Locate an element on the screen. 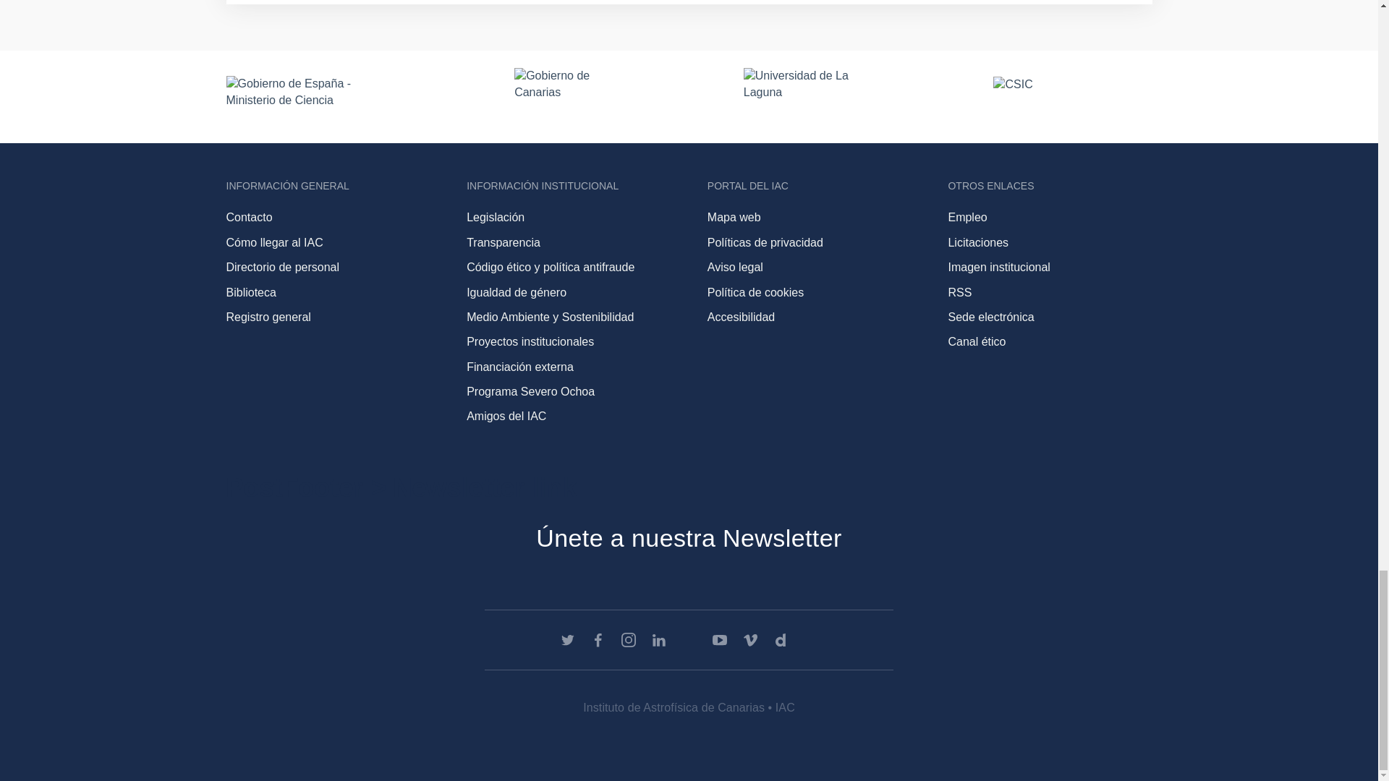  CSIC is located at coordinates (1072, 97).